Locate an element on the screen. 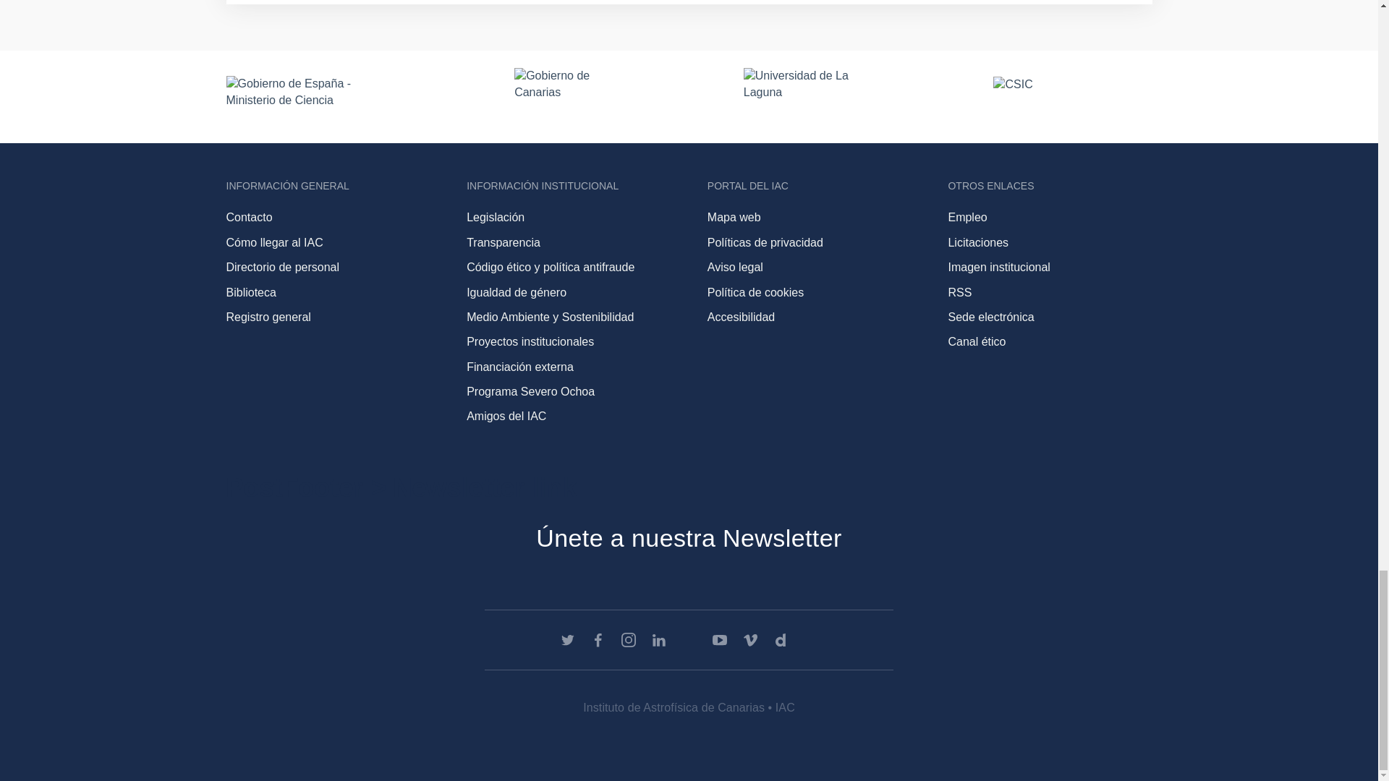  CSIC is located at coordinates (1072, 97).